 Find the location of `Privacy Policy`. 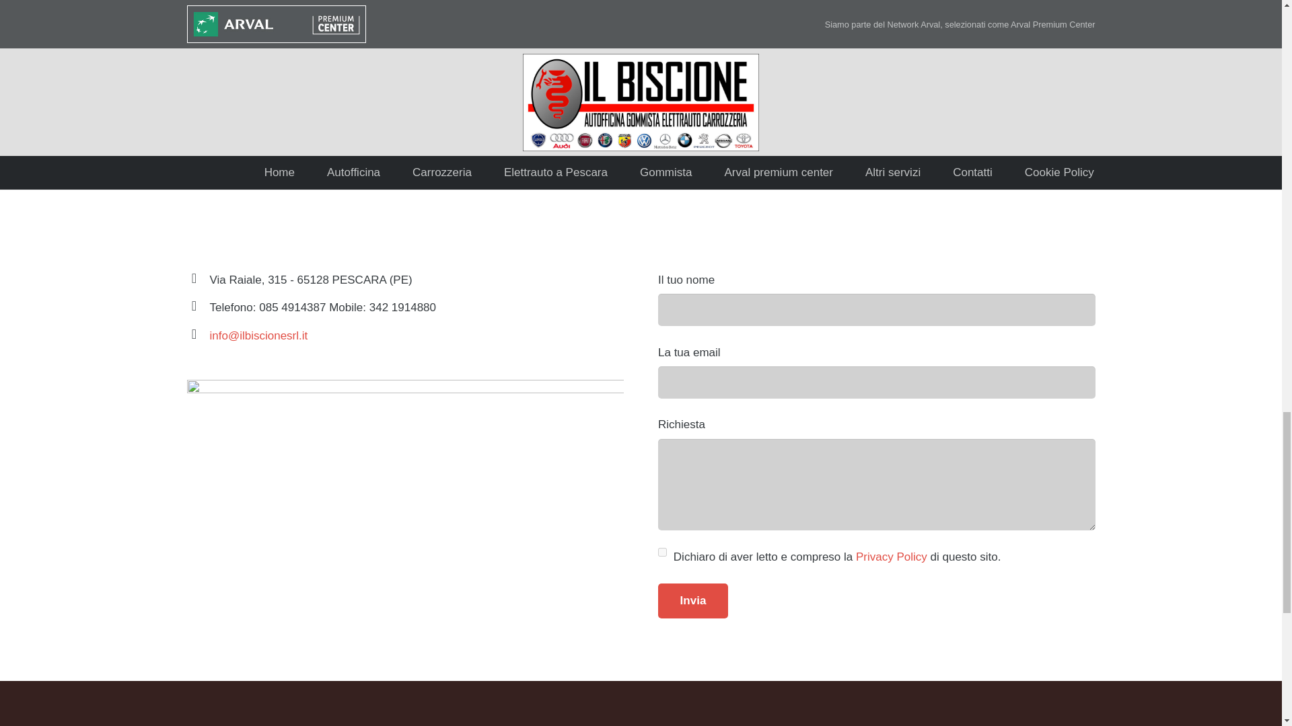

Privacy Policy is located at coordinates (891, 557).